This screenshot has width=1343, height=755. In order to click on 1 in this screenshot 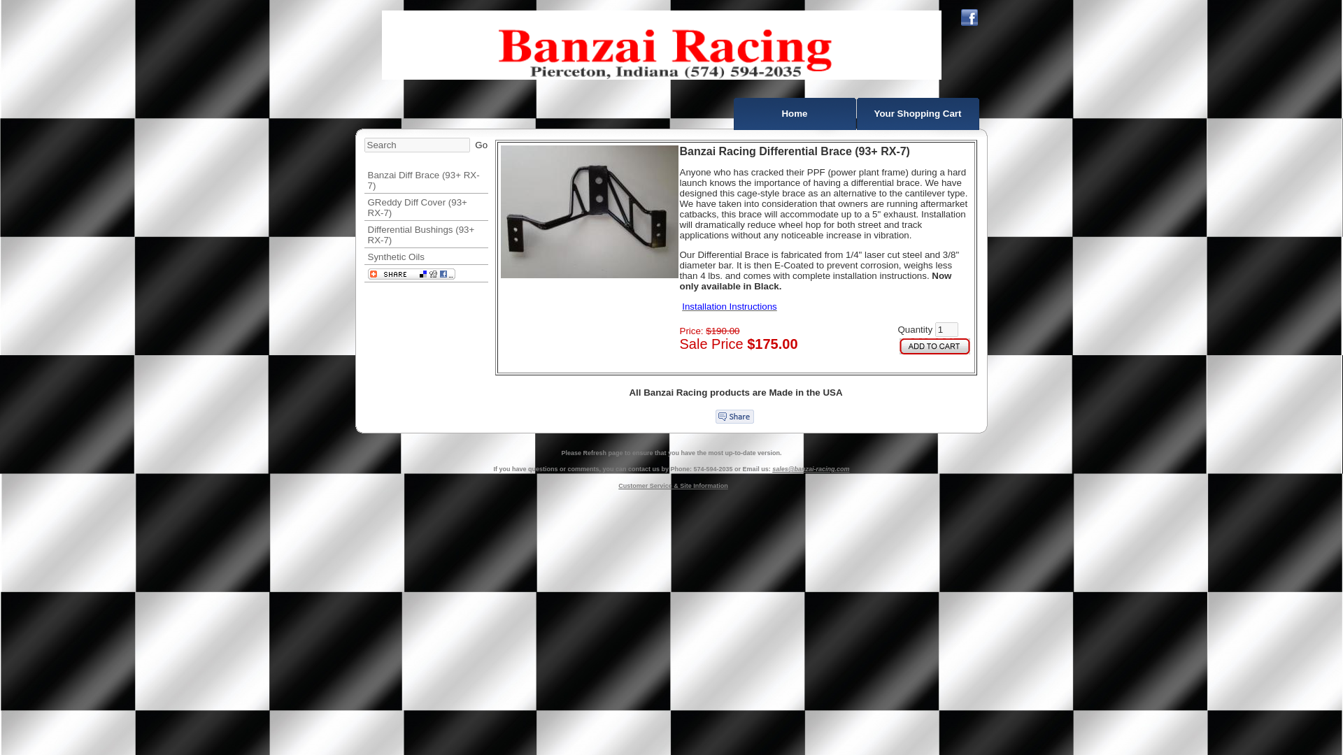, I will do `click(946, 329)`.